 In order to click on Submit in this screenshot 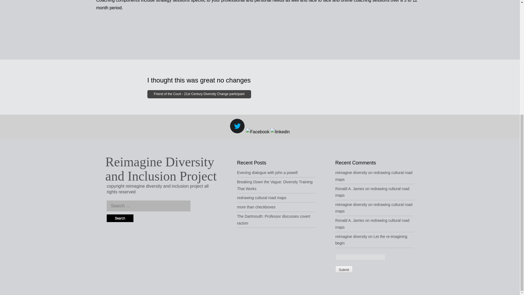, I will do `click(344, 269)`.